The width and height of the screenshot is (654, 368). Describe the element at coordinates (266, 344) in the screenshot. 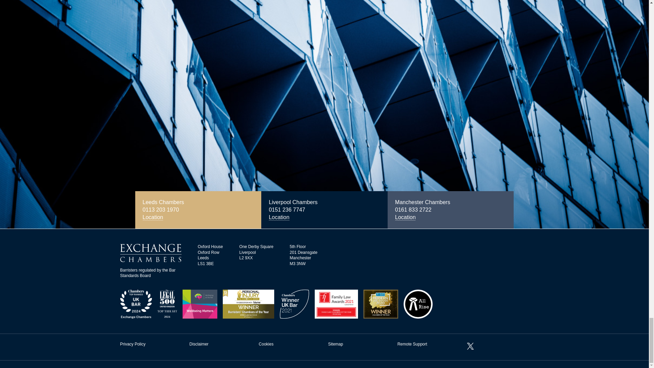

I see `Cookies` at that location.